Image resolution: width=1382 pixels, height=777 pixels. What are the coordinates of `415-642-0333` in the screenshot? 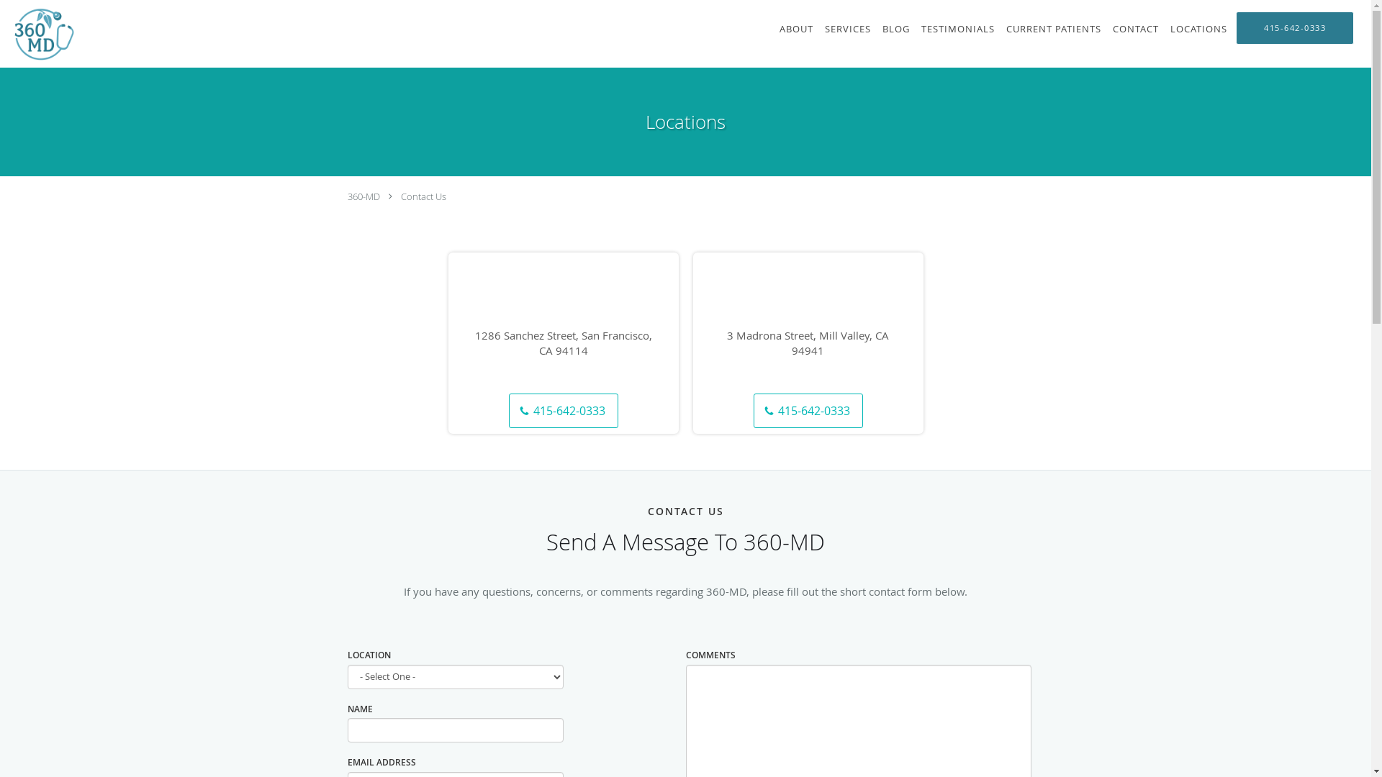 It's located at (564, 411).